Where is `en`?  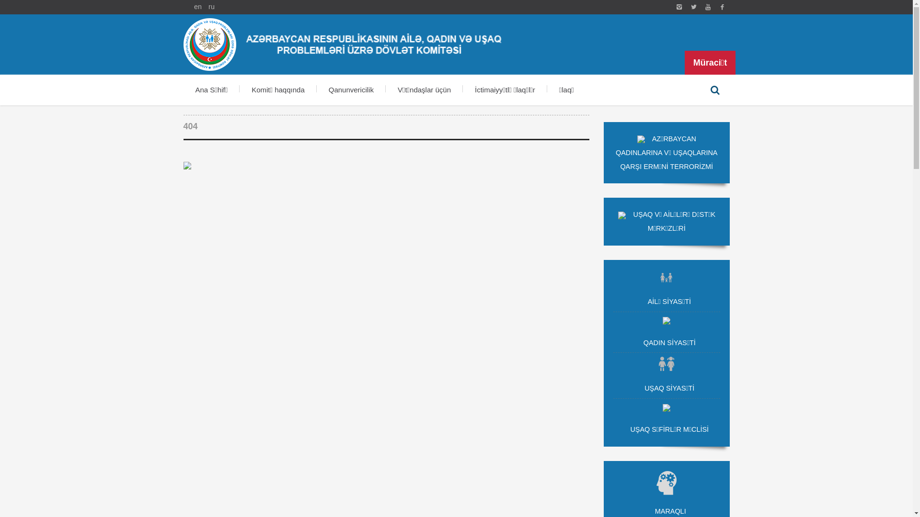
en is located at coordinates (198, 7).